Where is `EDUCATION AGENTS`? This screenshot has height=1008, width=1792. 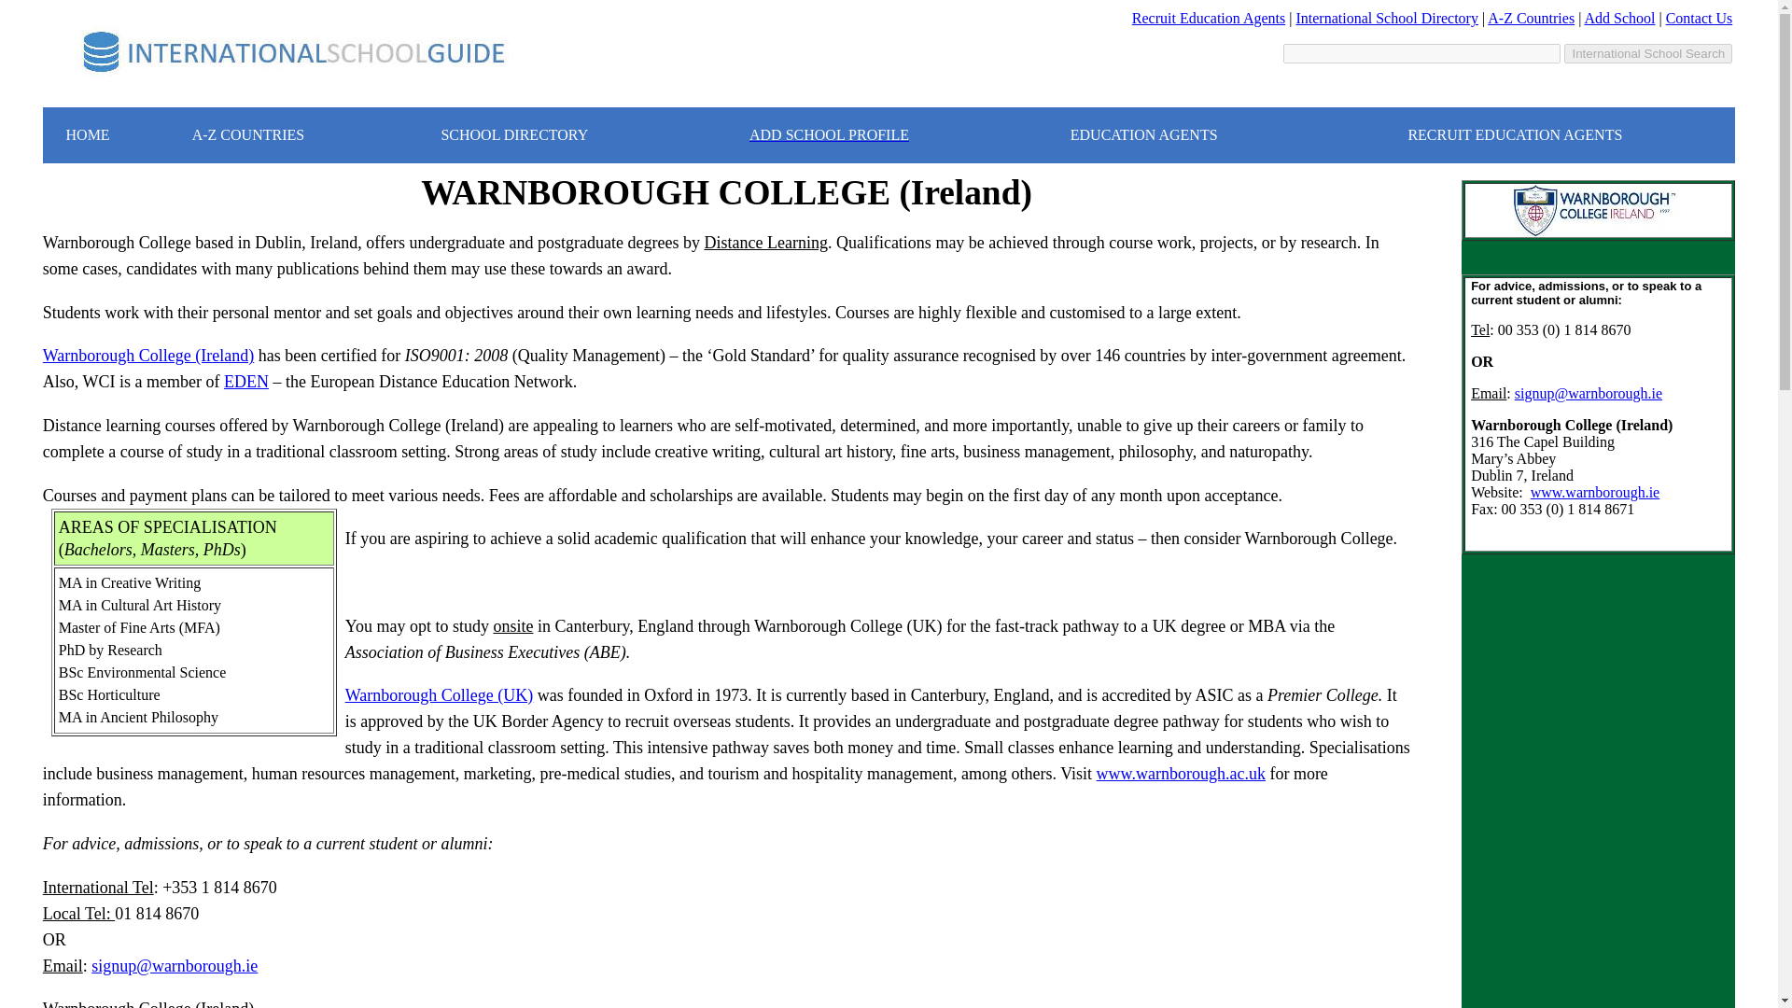
EDUCATION AGENTS is located at coordinates (1144, 134).